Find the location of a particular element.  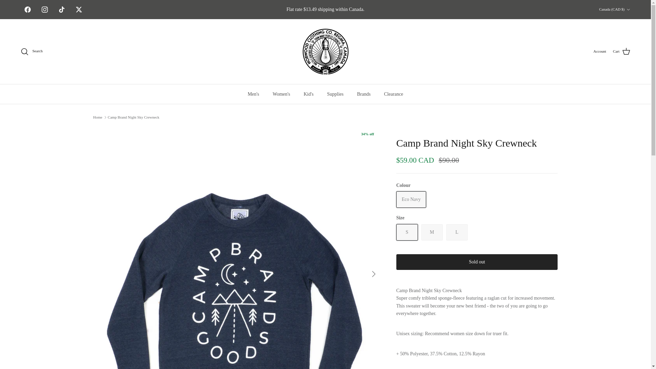

Men's is located at coordinates (254, 94).